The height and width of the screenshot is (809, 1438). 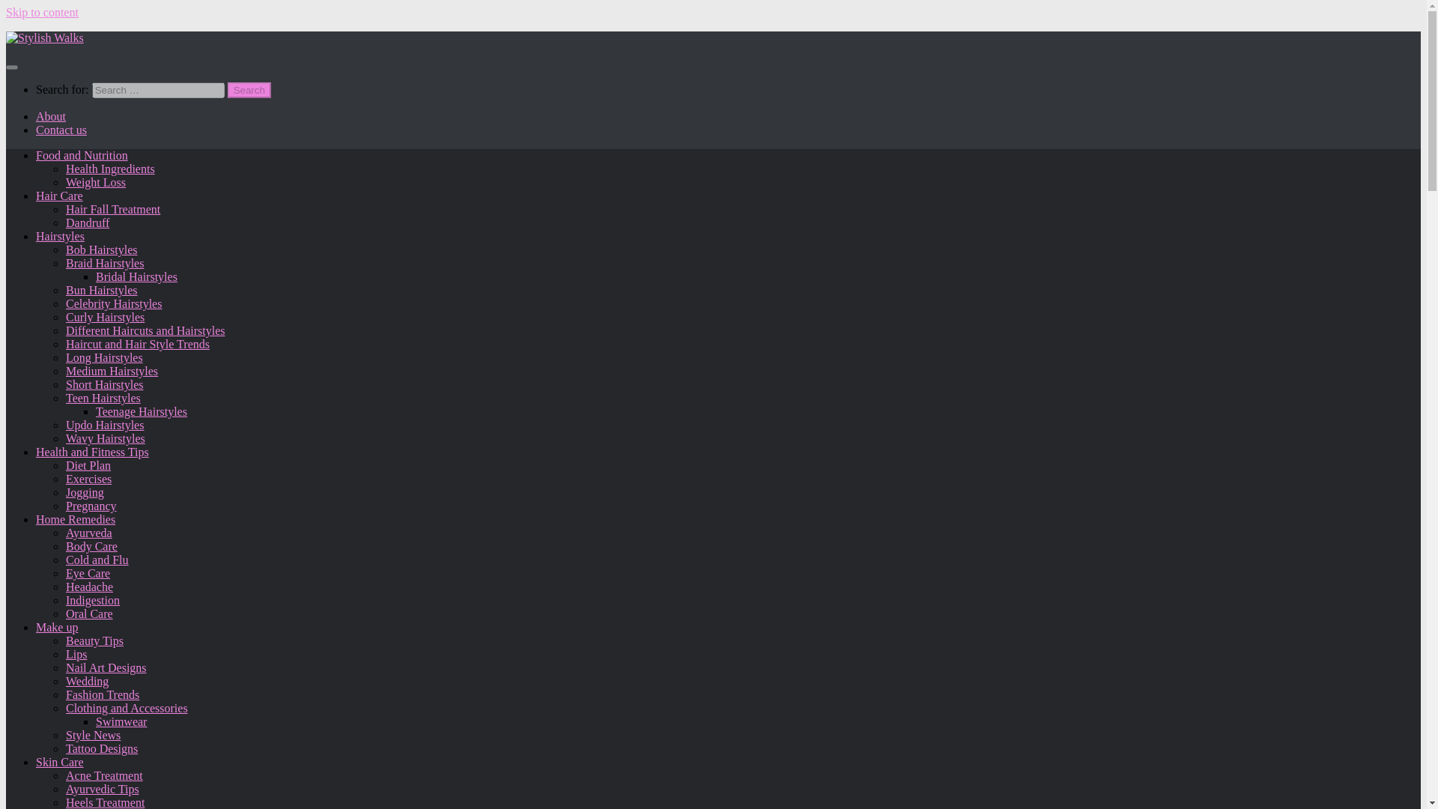 What do you see at coordinates (90, 587) in the screenshot?
I see `Headache` at bounding box center [90, 587].